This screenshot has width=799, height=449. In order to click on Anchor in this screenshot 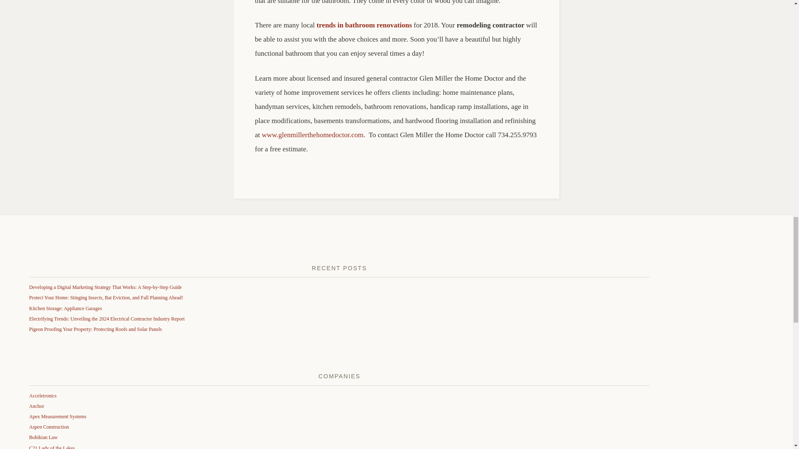, I will do `click(36, 406)`.